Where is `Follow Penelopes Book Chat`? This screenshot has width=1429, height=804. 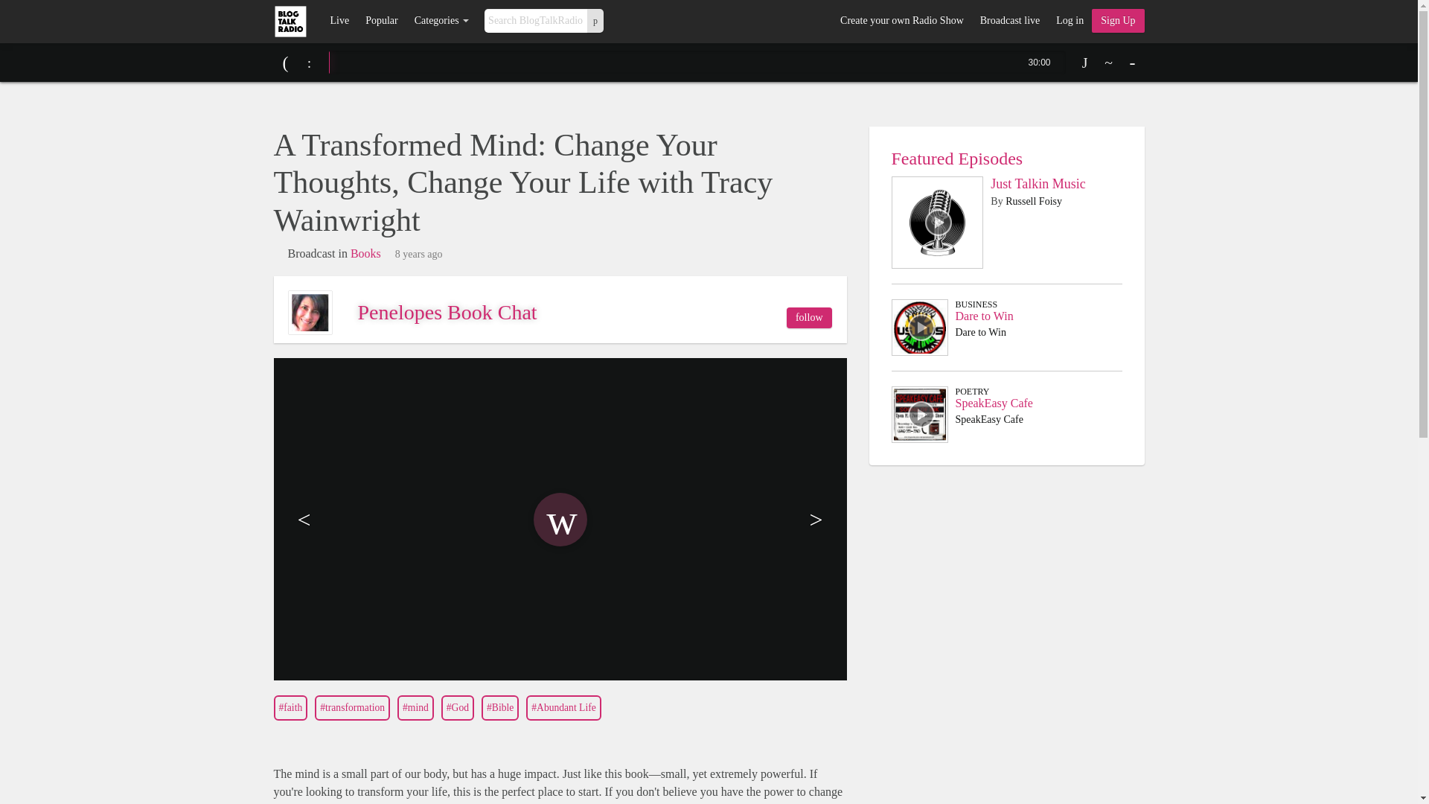 Follow Penelopes Book Chat is located at coordinates (809, 317).